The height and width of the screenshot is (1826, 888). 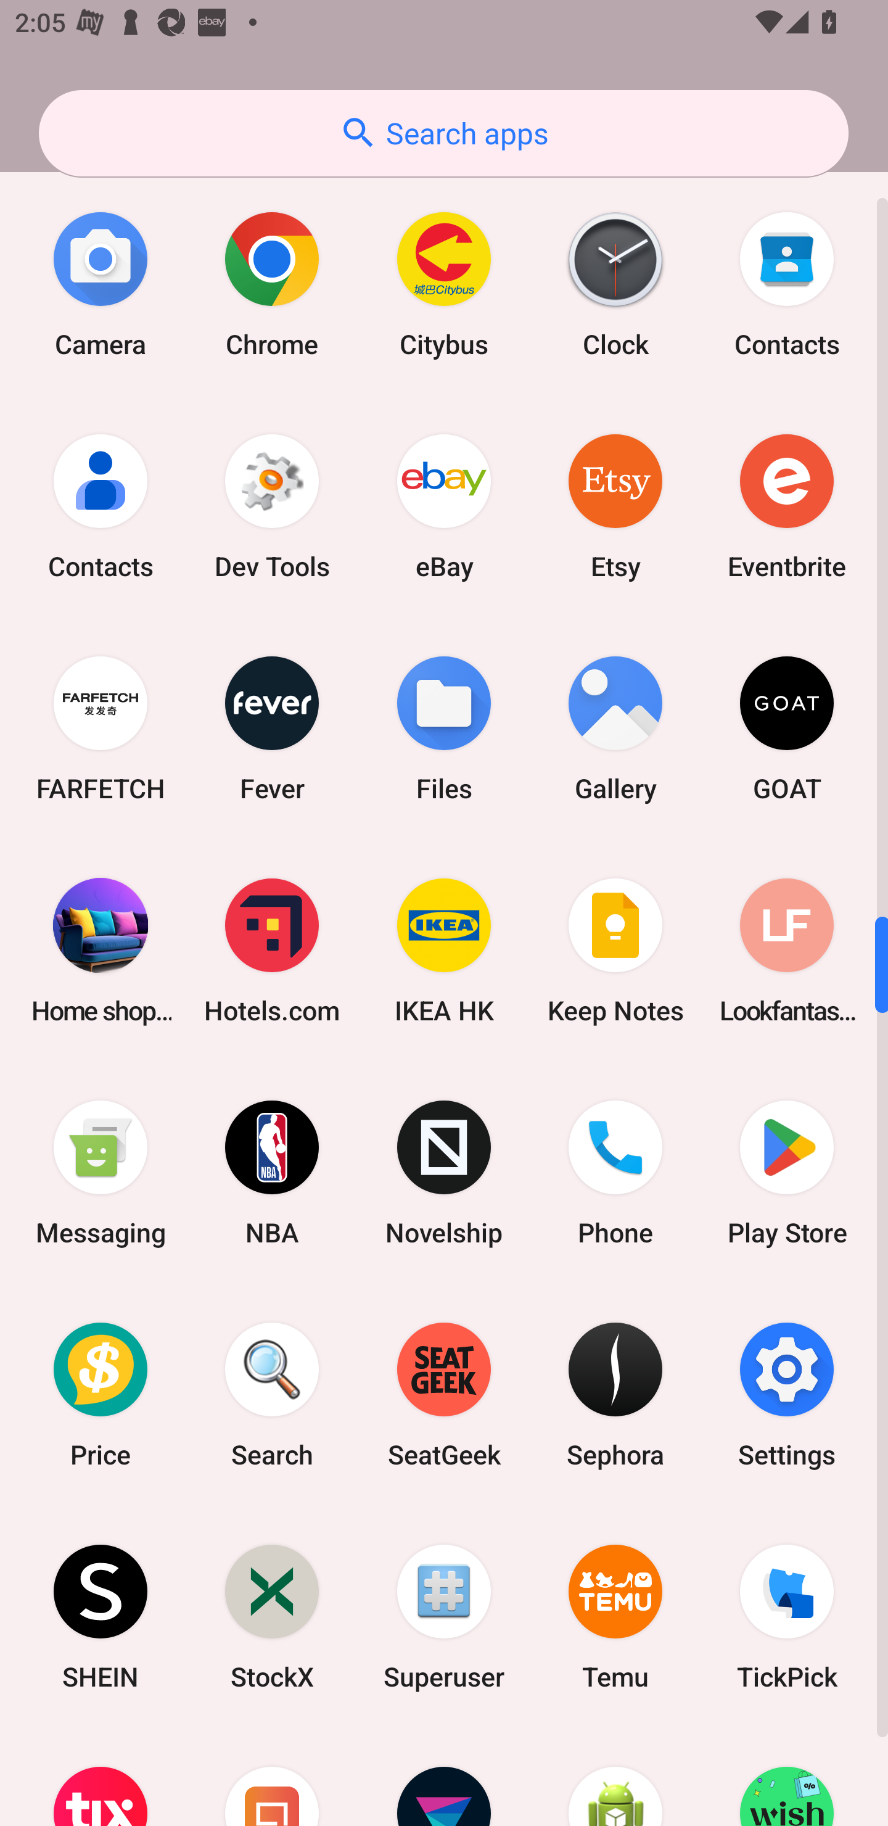 I want to click on Settings, so click(x=787, y=1395).